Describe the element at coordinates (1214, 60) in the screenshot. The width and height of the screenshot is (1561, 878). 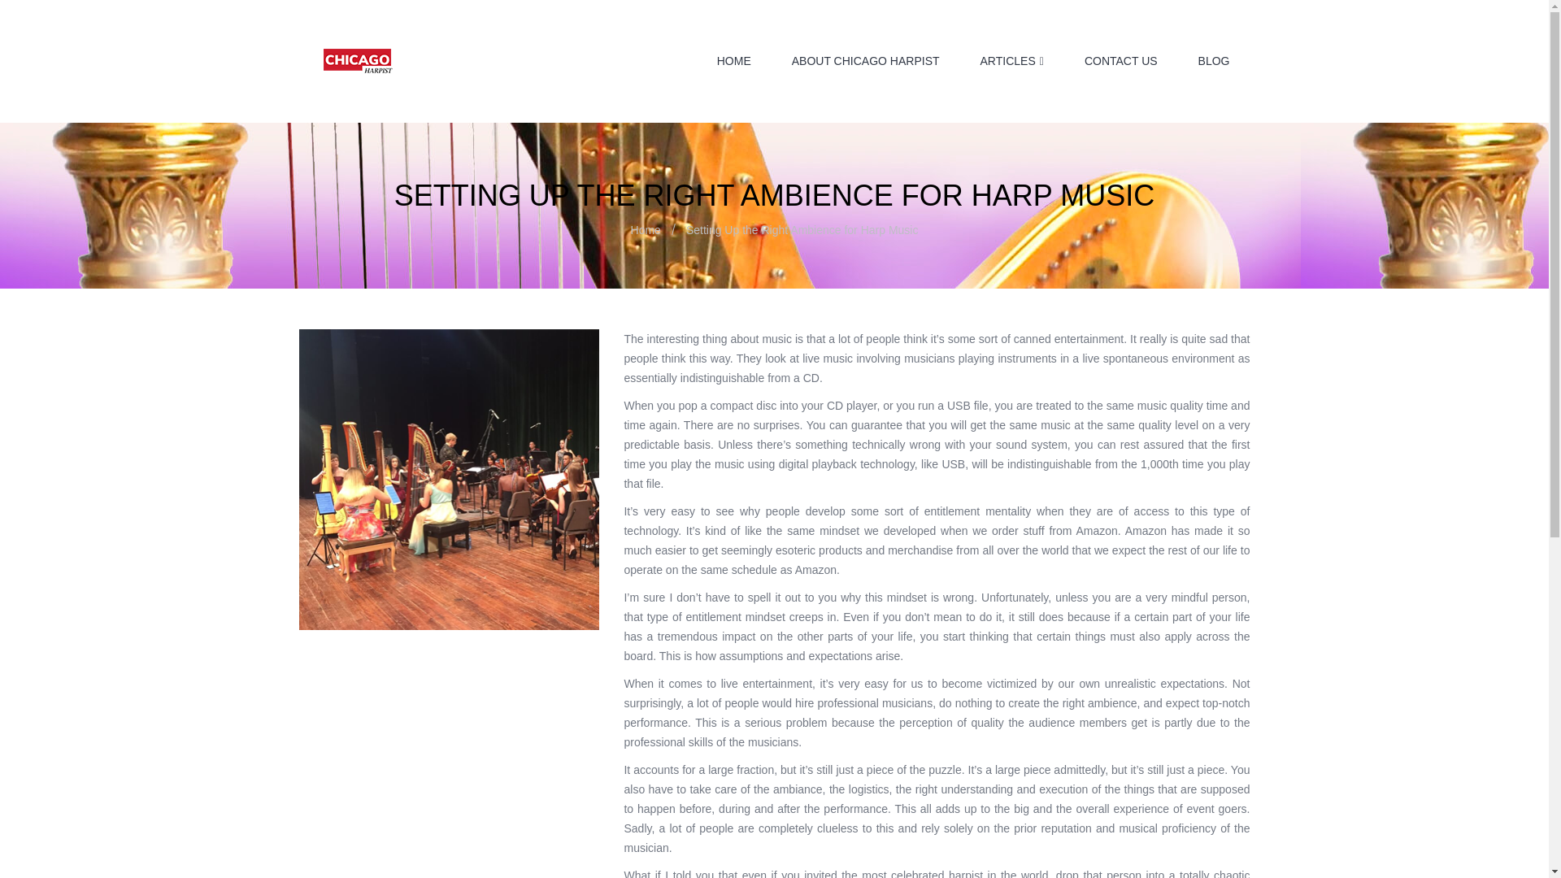
I see `BLOG` at that location.